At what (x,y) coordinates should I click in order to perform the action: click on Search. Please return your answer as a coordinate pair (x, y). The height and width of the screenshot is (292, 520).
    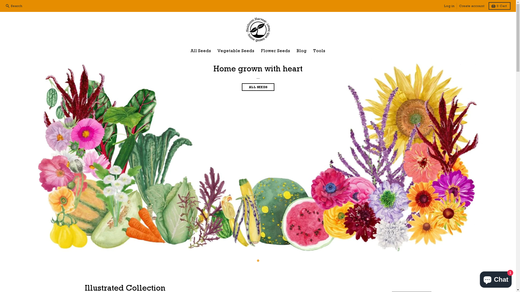
    Looking at the image, I should click on (14, 6).